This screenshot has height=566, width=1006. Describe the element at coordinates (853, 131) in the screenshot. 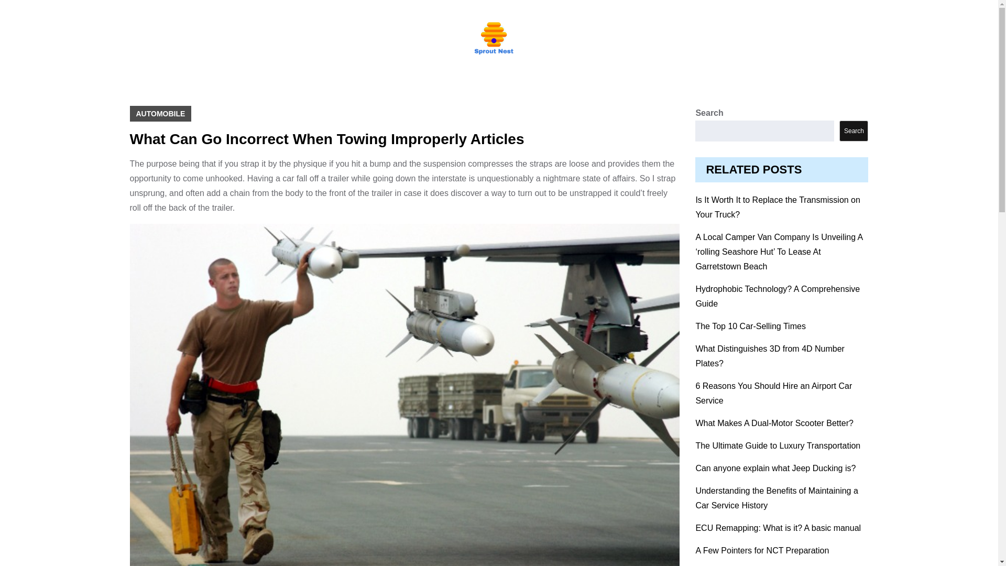

I see `Search` at that location.